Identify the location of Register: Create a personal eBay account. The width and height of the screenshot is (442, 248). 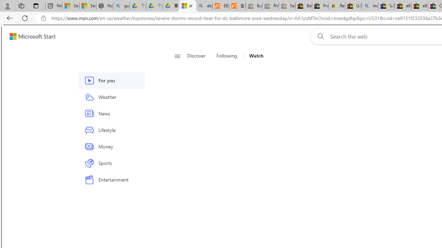
(337, 6).